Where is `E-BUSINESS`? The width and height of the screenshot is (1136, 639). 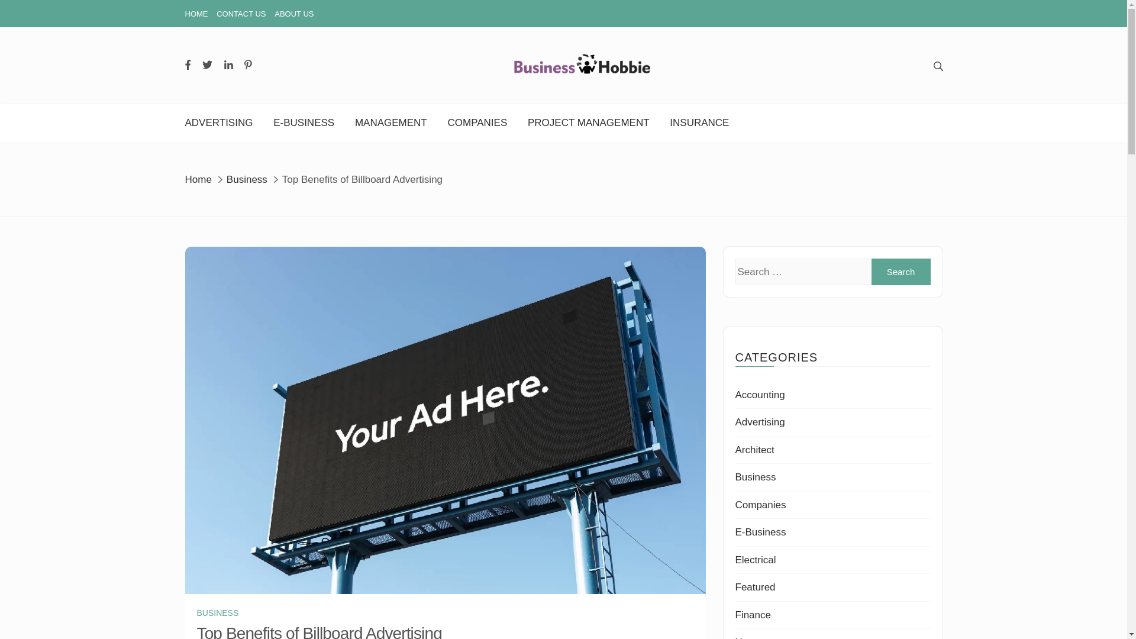 E-BUSINESS is located at coordinates (304, 123).